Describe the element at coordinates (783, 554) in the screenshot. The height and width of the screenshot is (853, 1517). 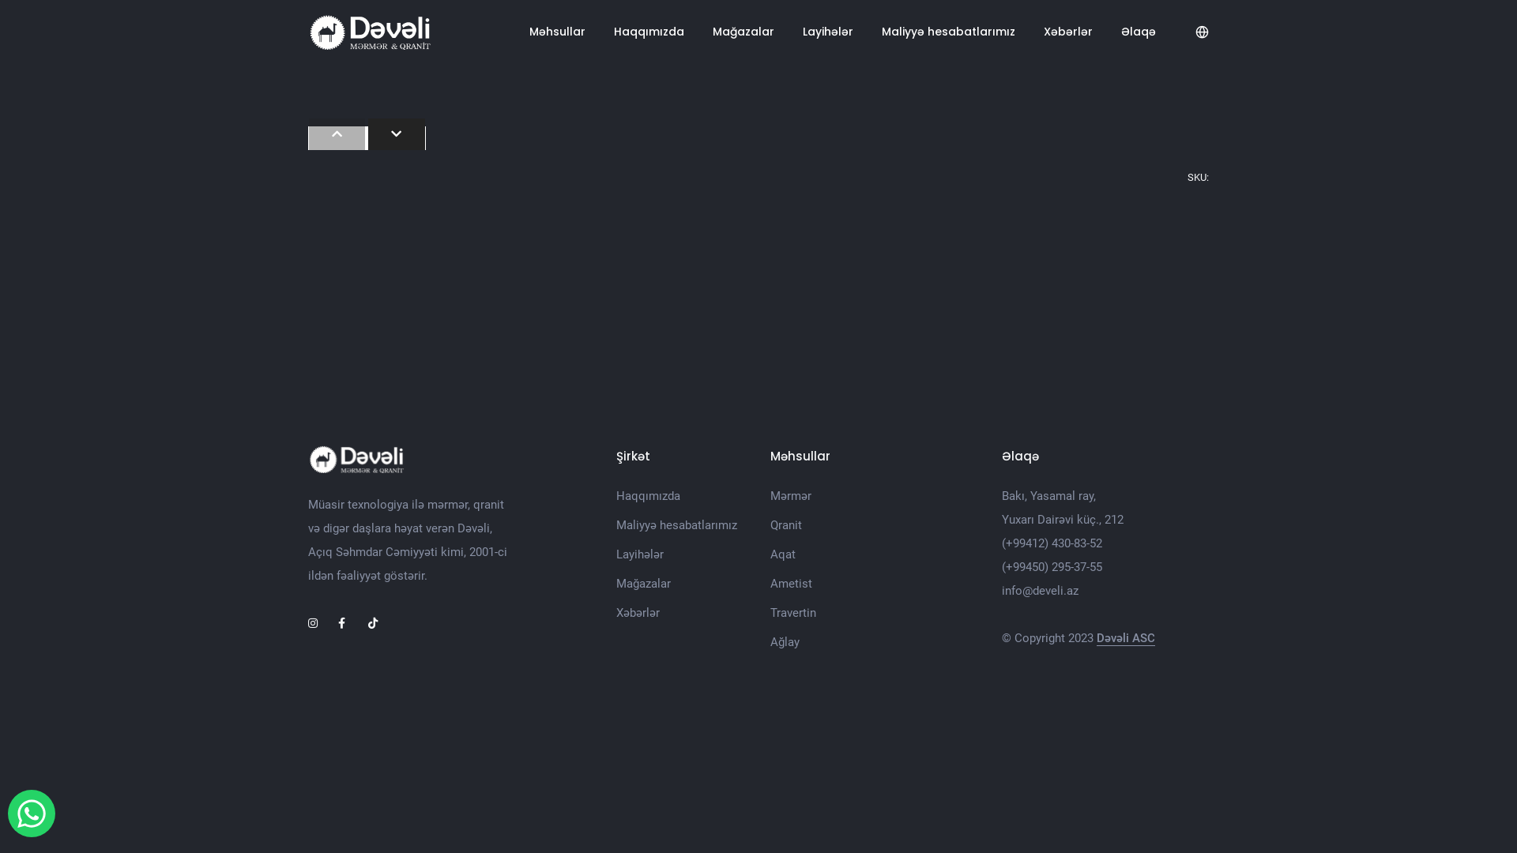
I see `Aqat` at that location.